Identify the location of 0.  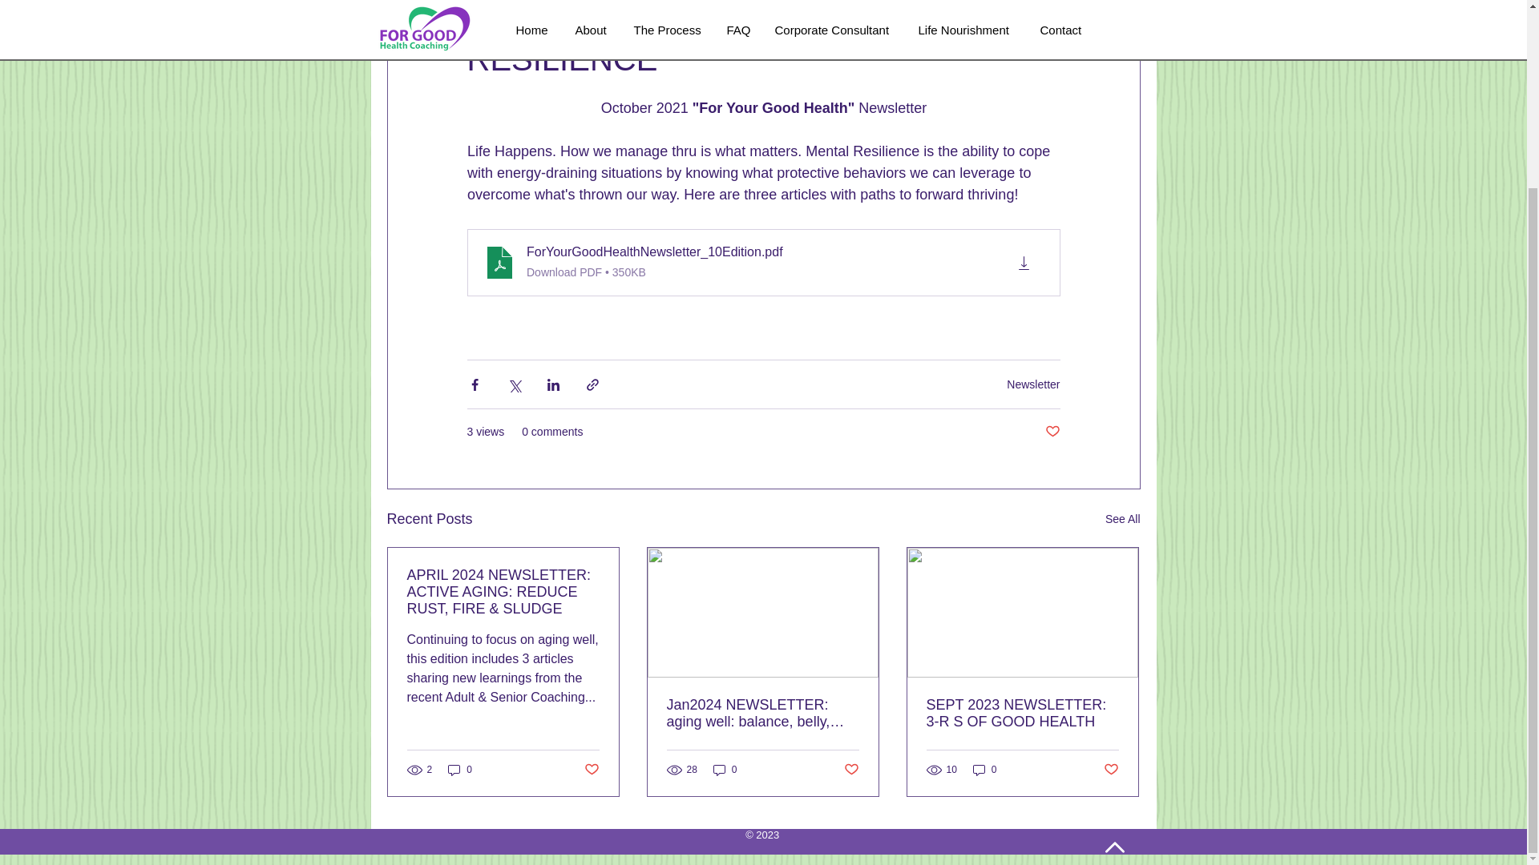
(460, 769).